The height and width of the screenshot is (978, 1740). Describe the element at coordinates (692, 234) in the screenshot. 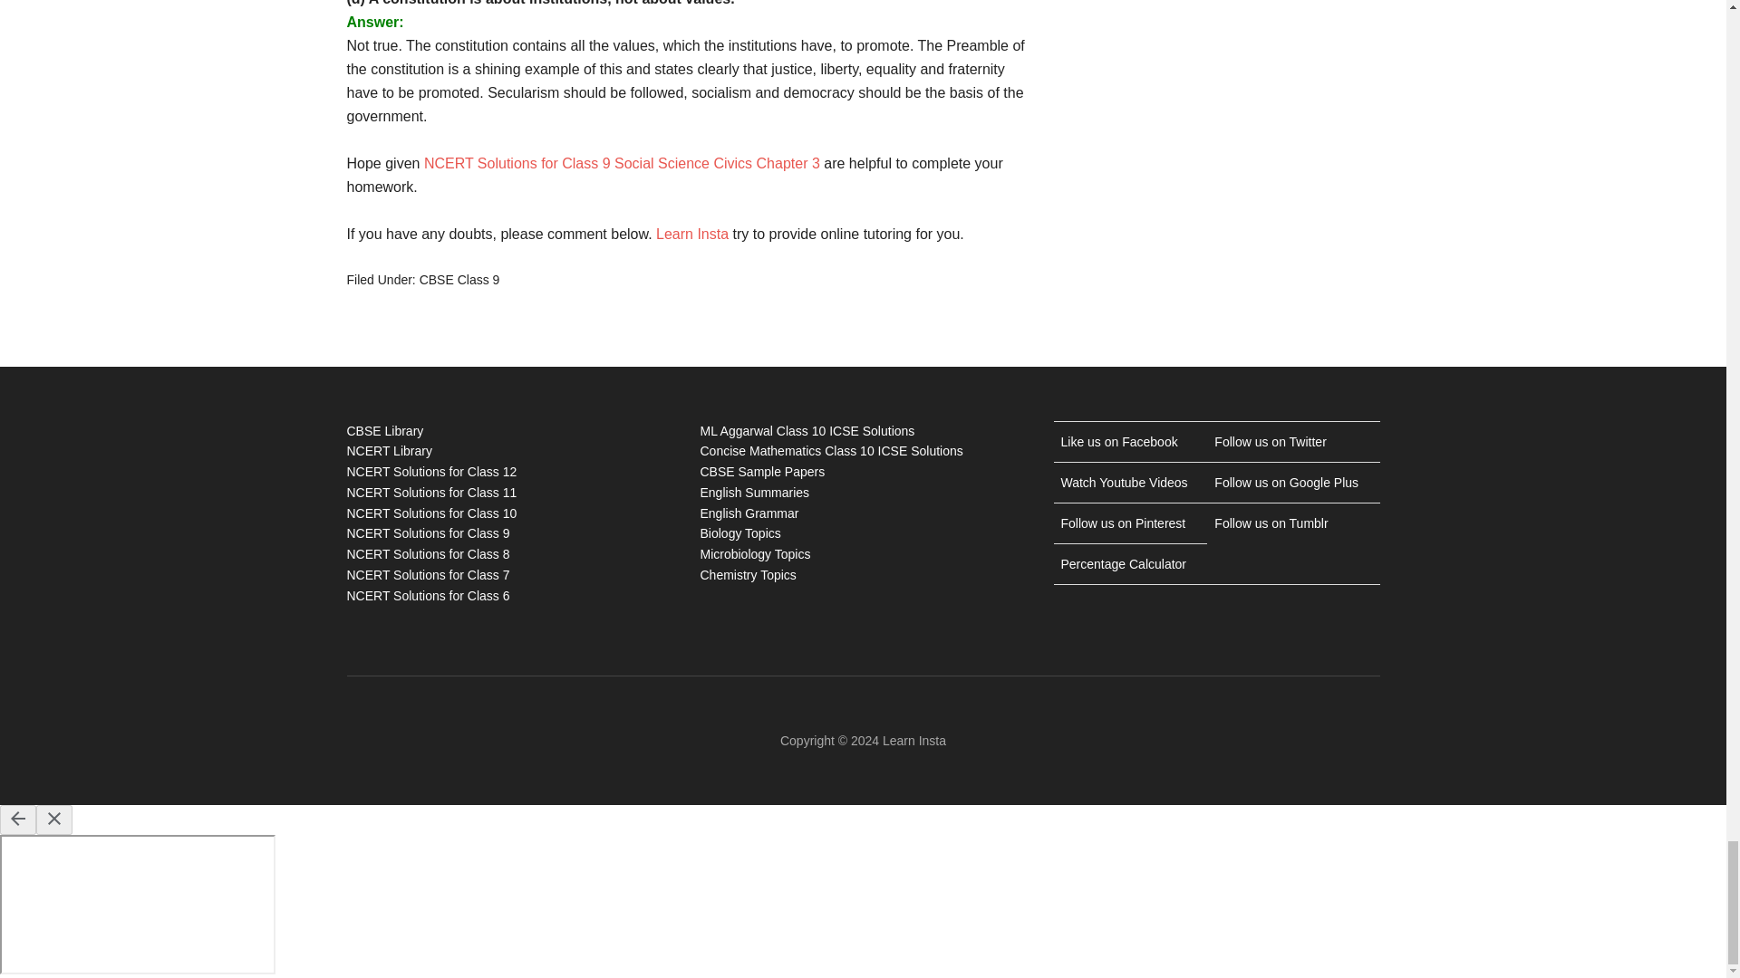

I see `Learn Insta` at that location.